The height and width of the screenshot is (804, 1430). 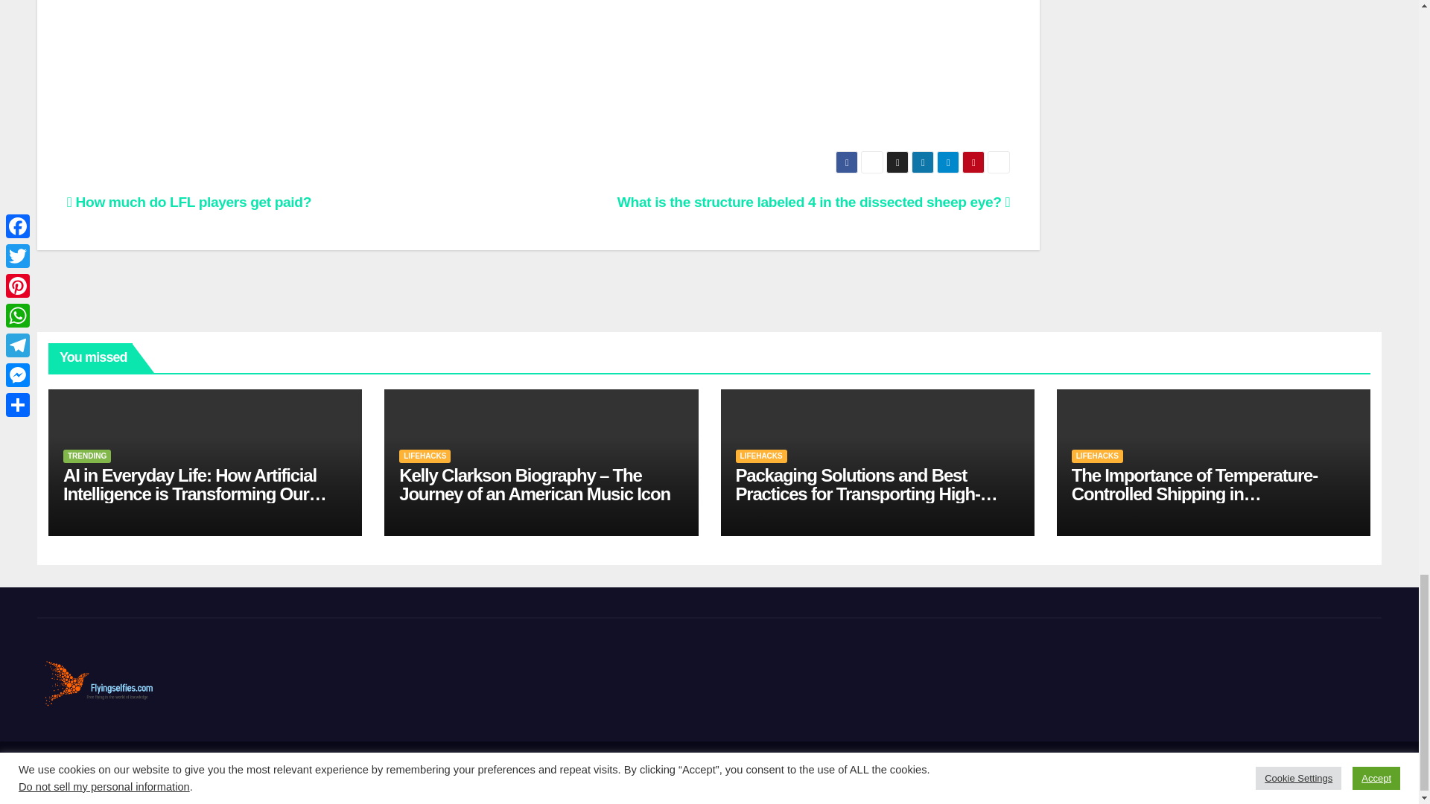 I want to click on Feedback, so click(x=1207, y=773).